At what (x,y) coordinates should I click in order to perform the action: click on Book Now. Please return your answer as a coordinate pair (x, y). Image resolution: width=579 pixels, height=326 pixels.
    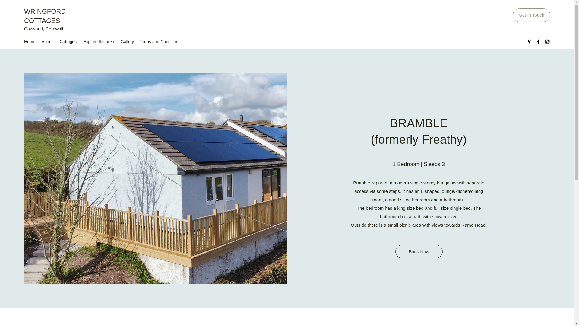
    Looking at the image, I should click on (419, 252).